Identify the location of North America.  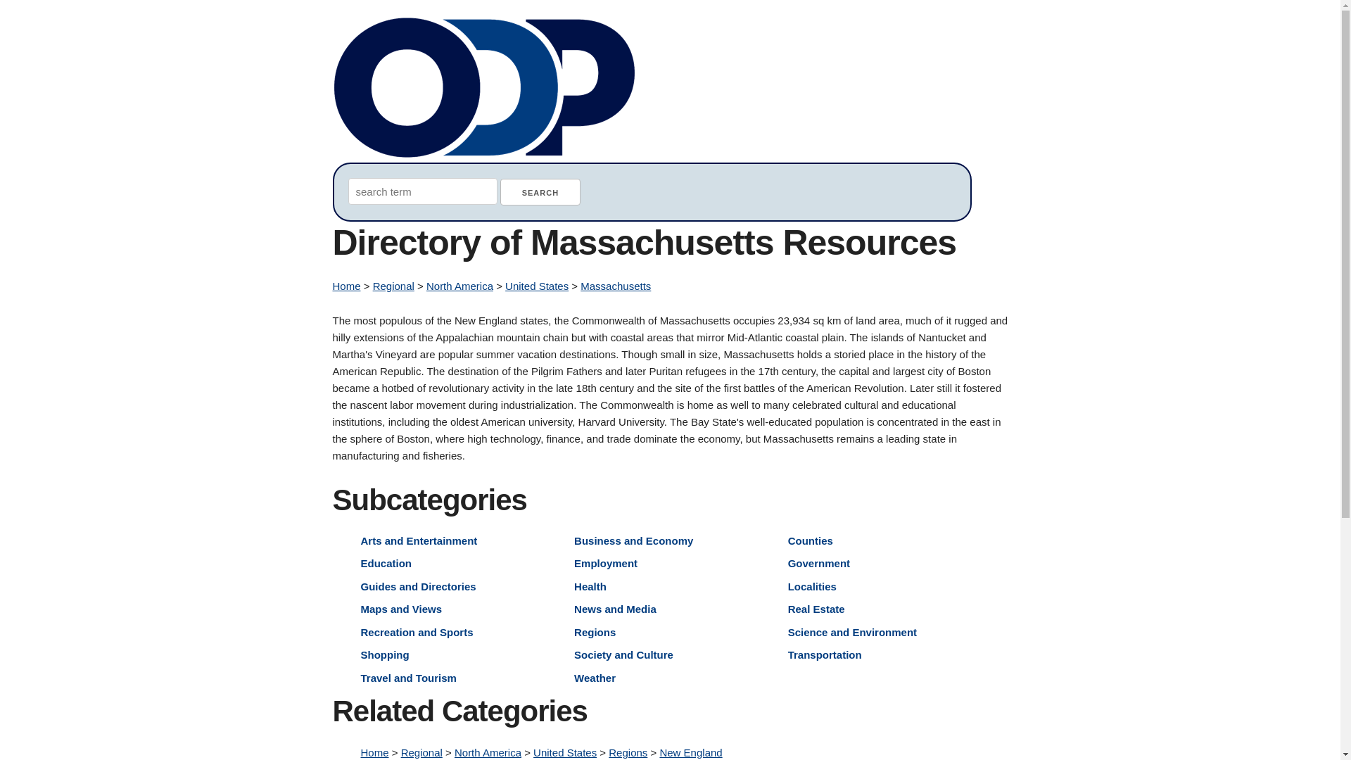
(459, 286).